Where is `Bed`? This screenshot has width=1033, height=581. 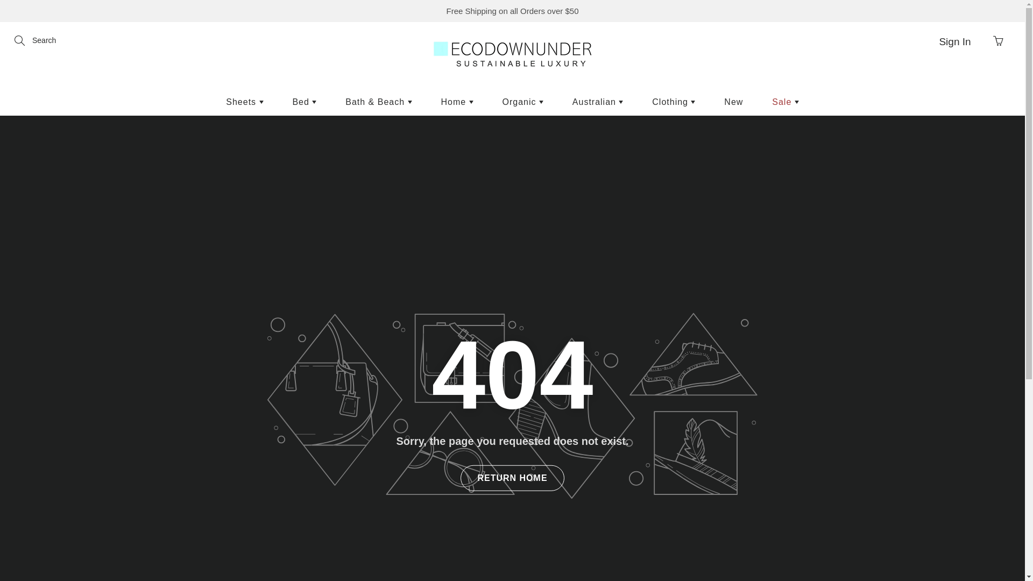 Bed is located at coordinates (305, 102).